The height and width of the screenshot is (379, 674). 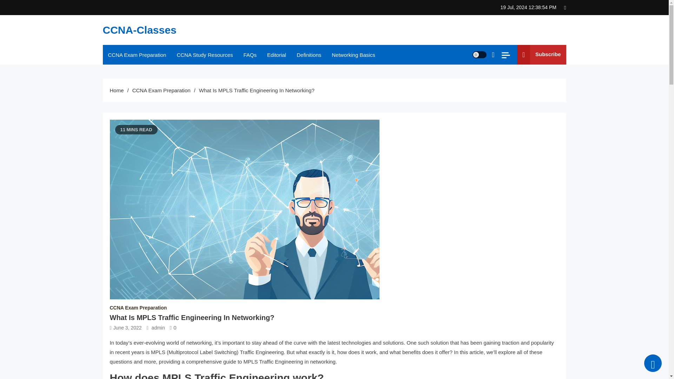 What do you see at coordinates (480, 55) in the screenshot?
I see `site mode button` at bounding box center [480, 55].